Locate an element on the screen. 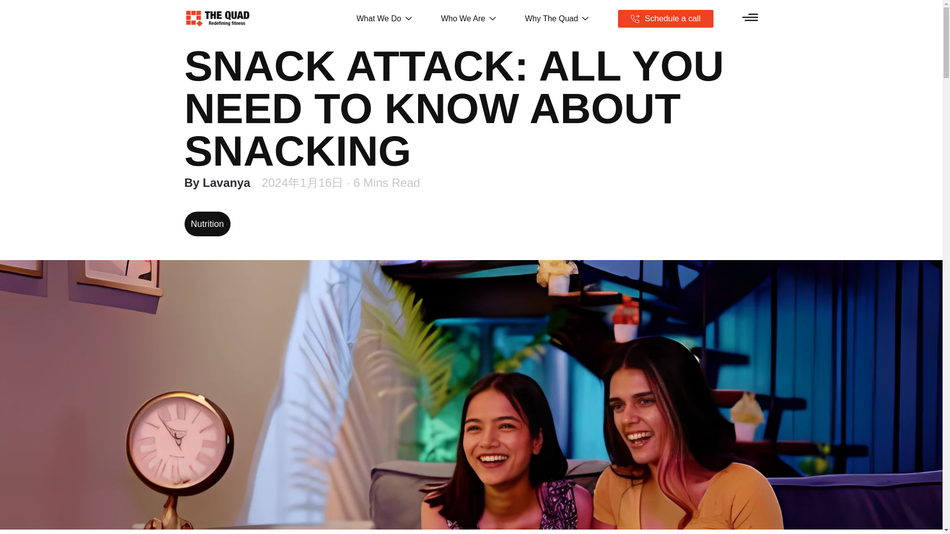 The image size is (950, 534). Why The Quad is located at coordinates (557, 18).